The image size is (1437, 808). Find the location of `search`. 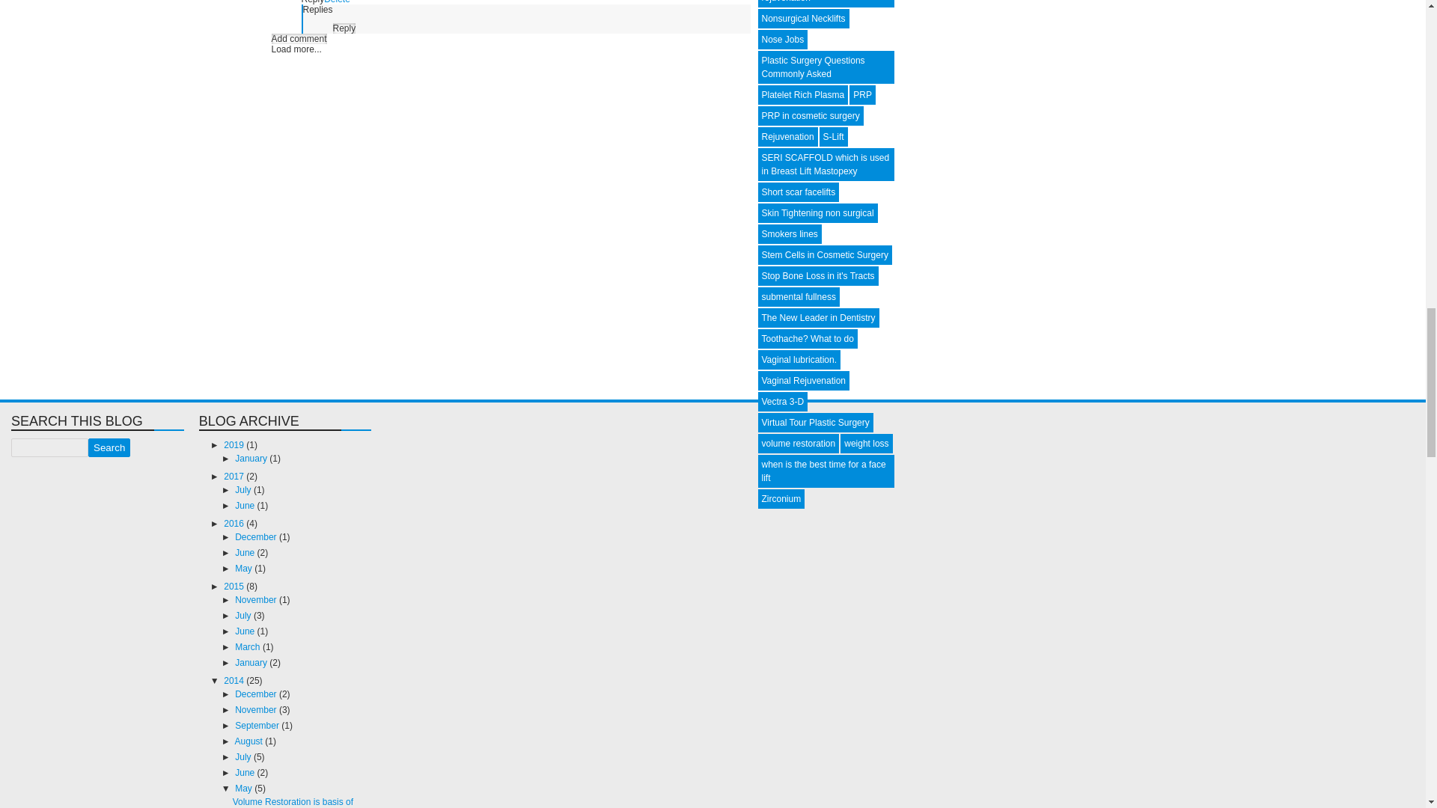

search is located at coordinates (109, 447).